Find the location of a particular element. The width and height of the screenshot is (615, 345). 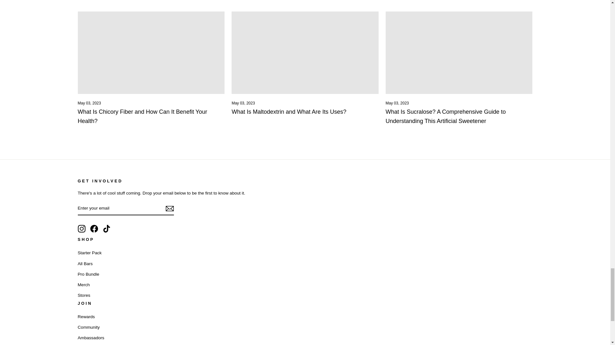

Atlas Bar on TikTok is located at coordinates (106, 229).